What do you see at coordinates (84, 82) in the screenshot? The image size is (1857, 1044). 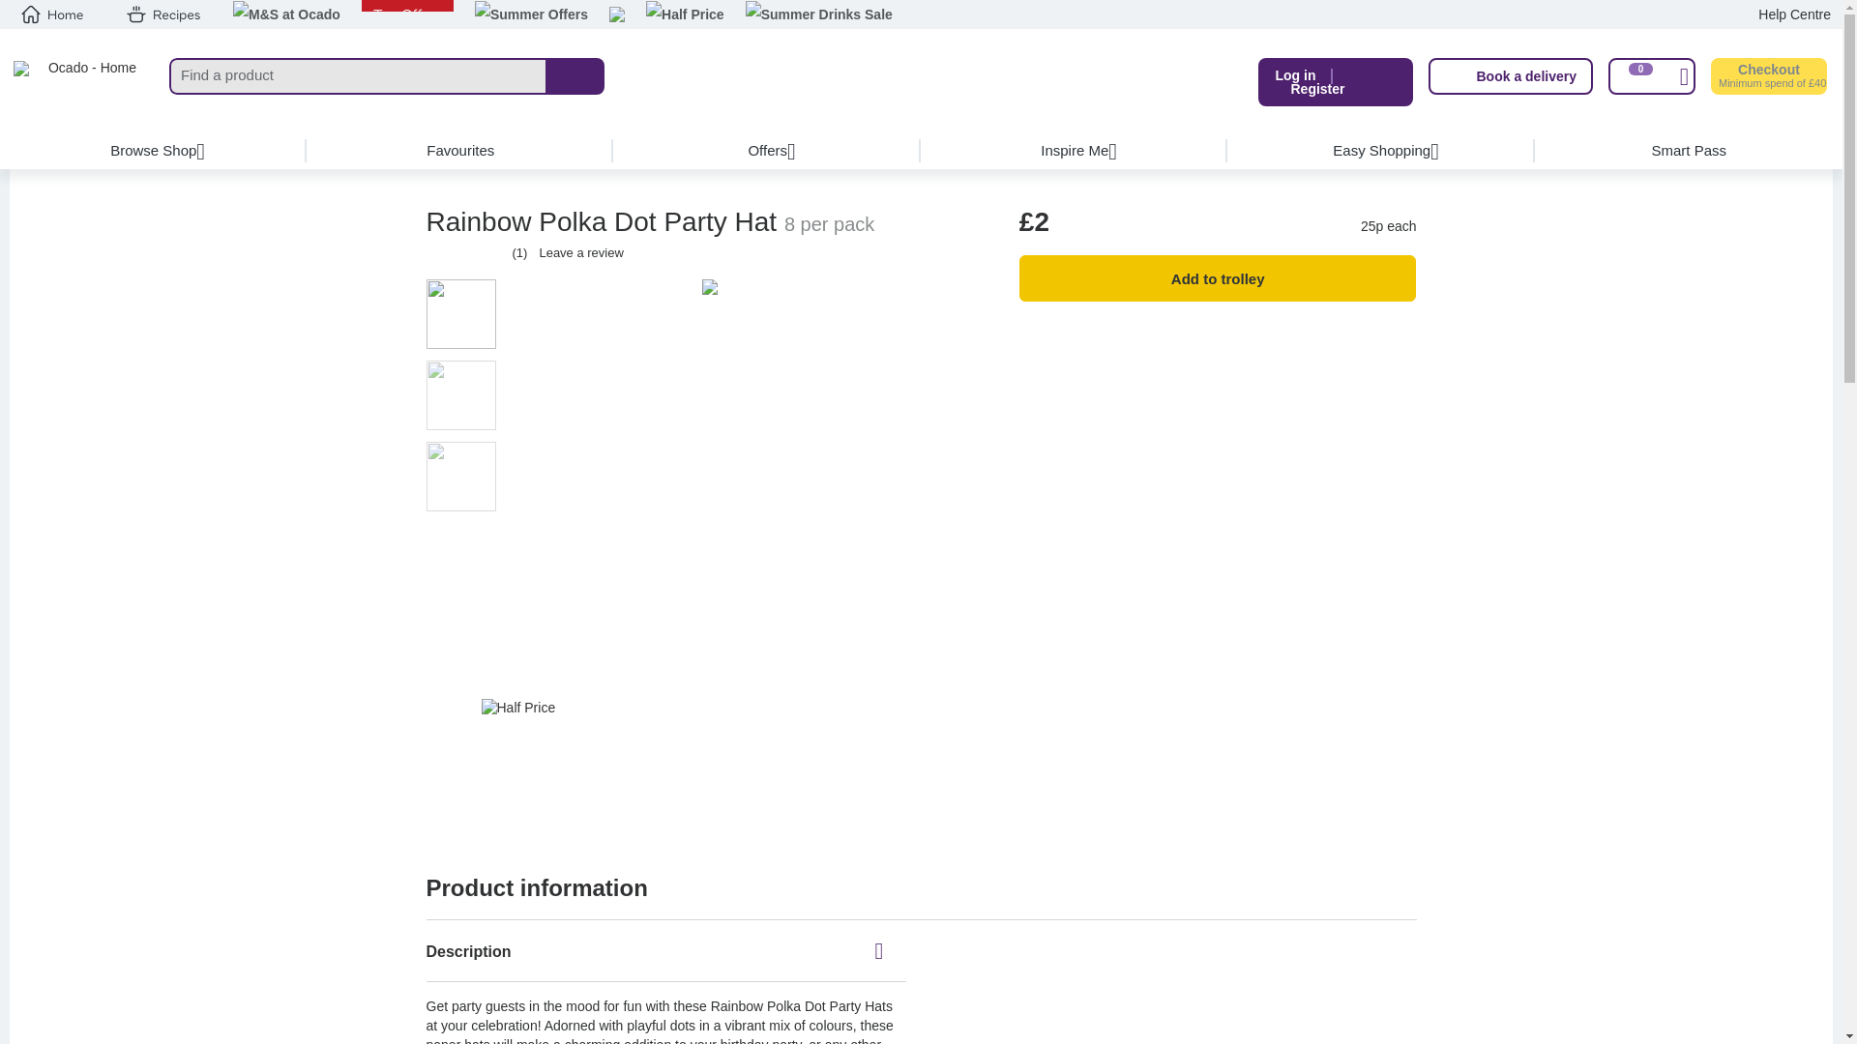 I see `Home` at bounding box center [84, 82].